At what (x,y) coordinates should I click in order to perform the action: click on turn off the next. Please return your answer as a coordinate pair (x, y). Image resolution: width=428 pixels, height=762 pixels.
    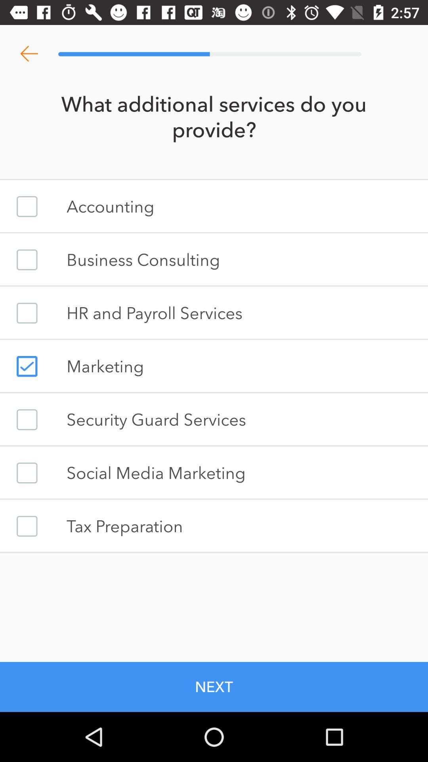
    Looking at the image, I should click on (214, 687).